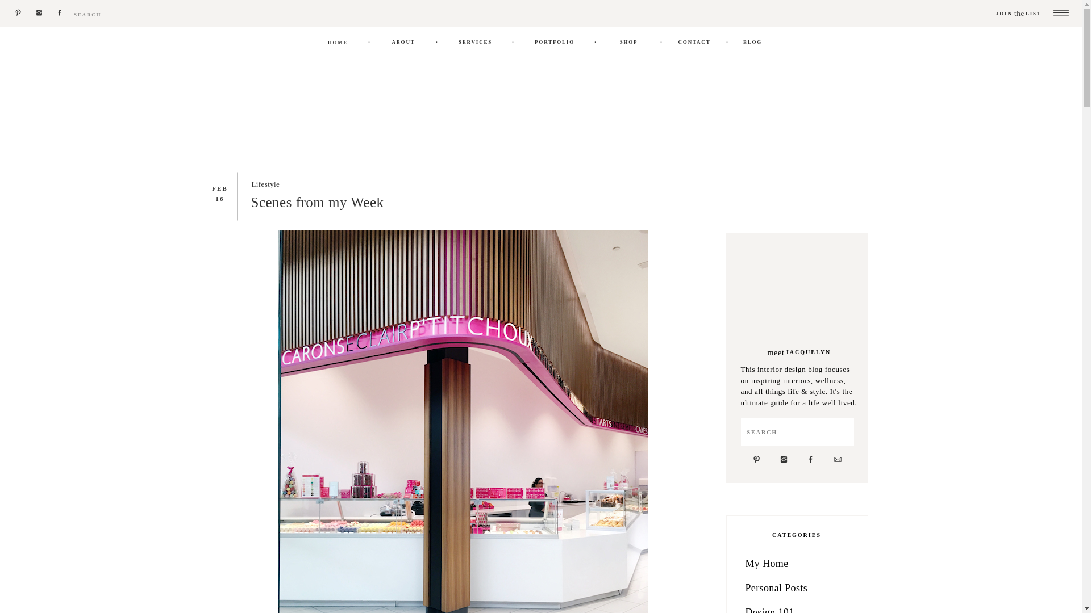 The image size is (1091, 613). Describe the element at coordinates (661, 40) in the screenshot. I see `.` at that location.